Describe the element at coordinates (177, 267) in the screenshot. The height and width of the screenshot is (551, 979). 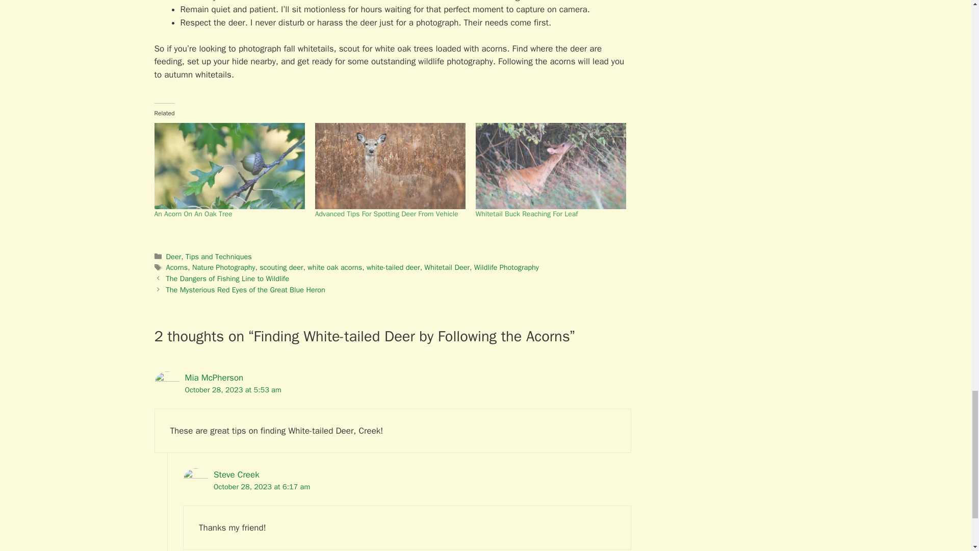
I see `Acorns` at that location.